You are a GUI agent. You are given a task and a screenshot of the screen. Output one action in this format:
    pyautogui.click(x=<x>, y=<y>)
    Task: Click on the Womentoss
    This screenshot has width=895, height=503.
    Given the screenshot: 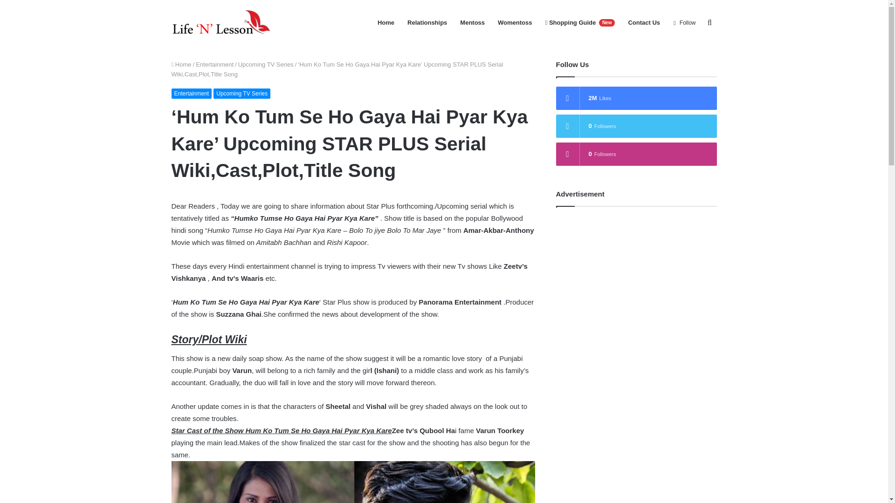 What is the action you would take?
    pyautogui.click(x=515, y=23)
    